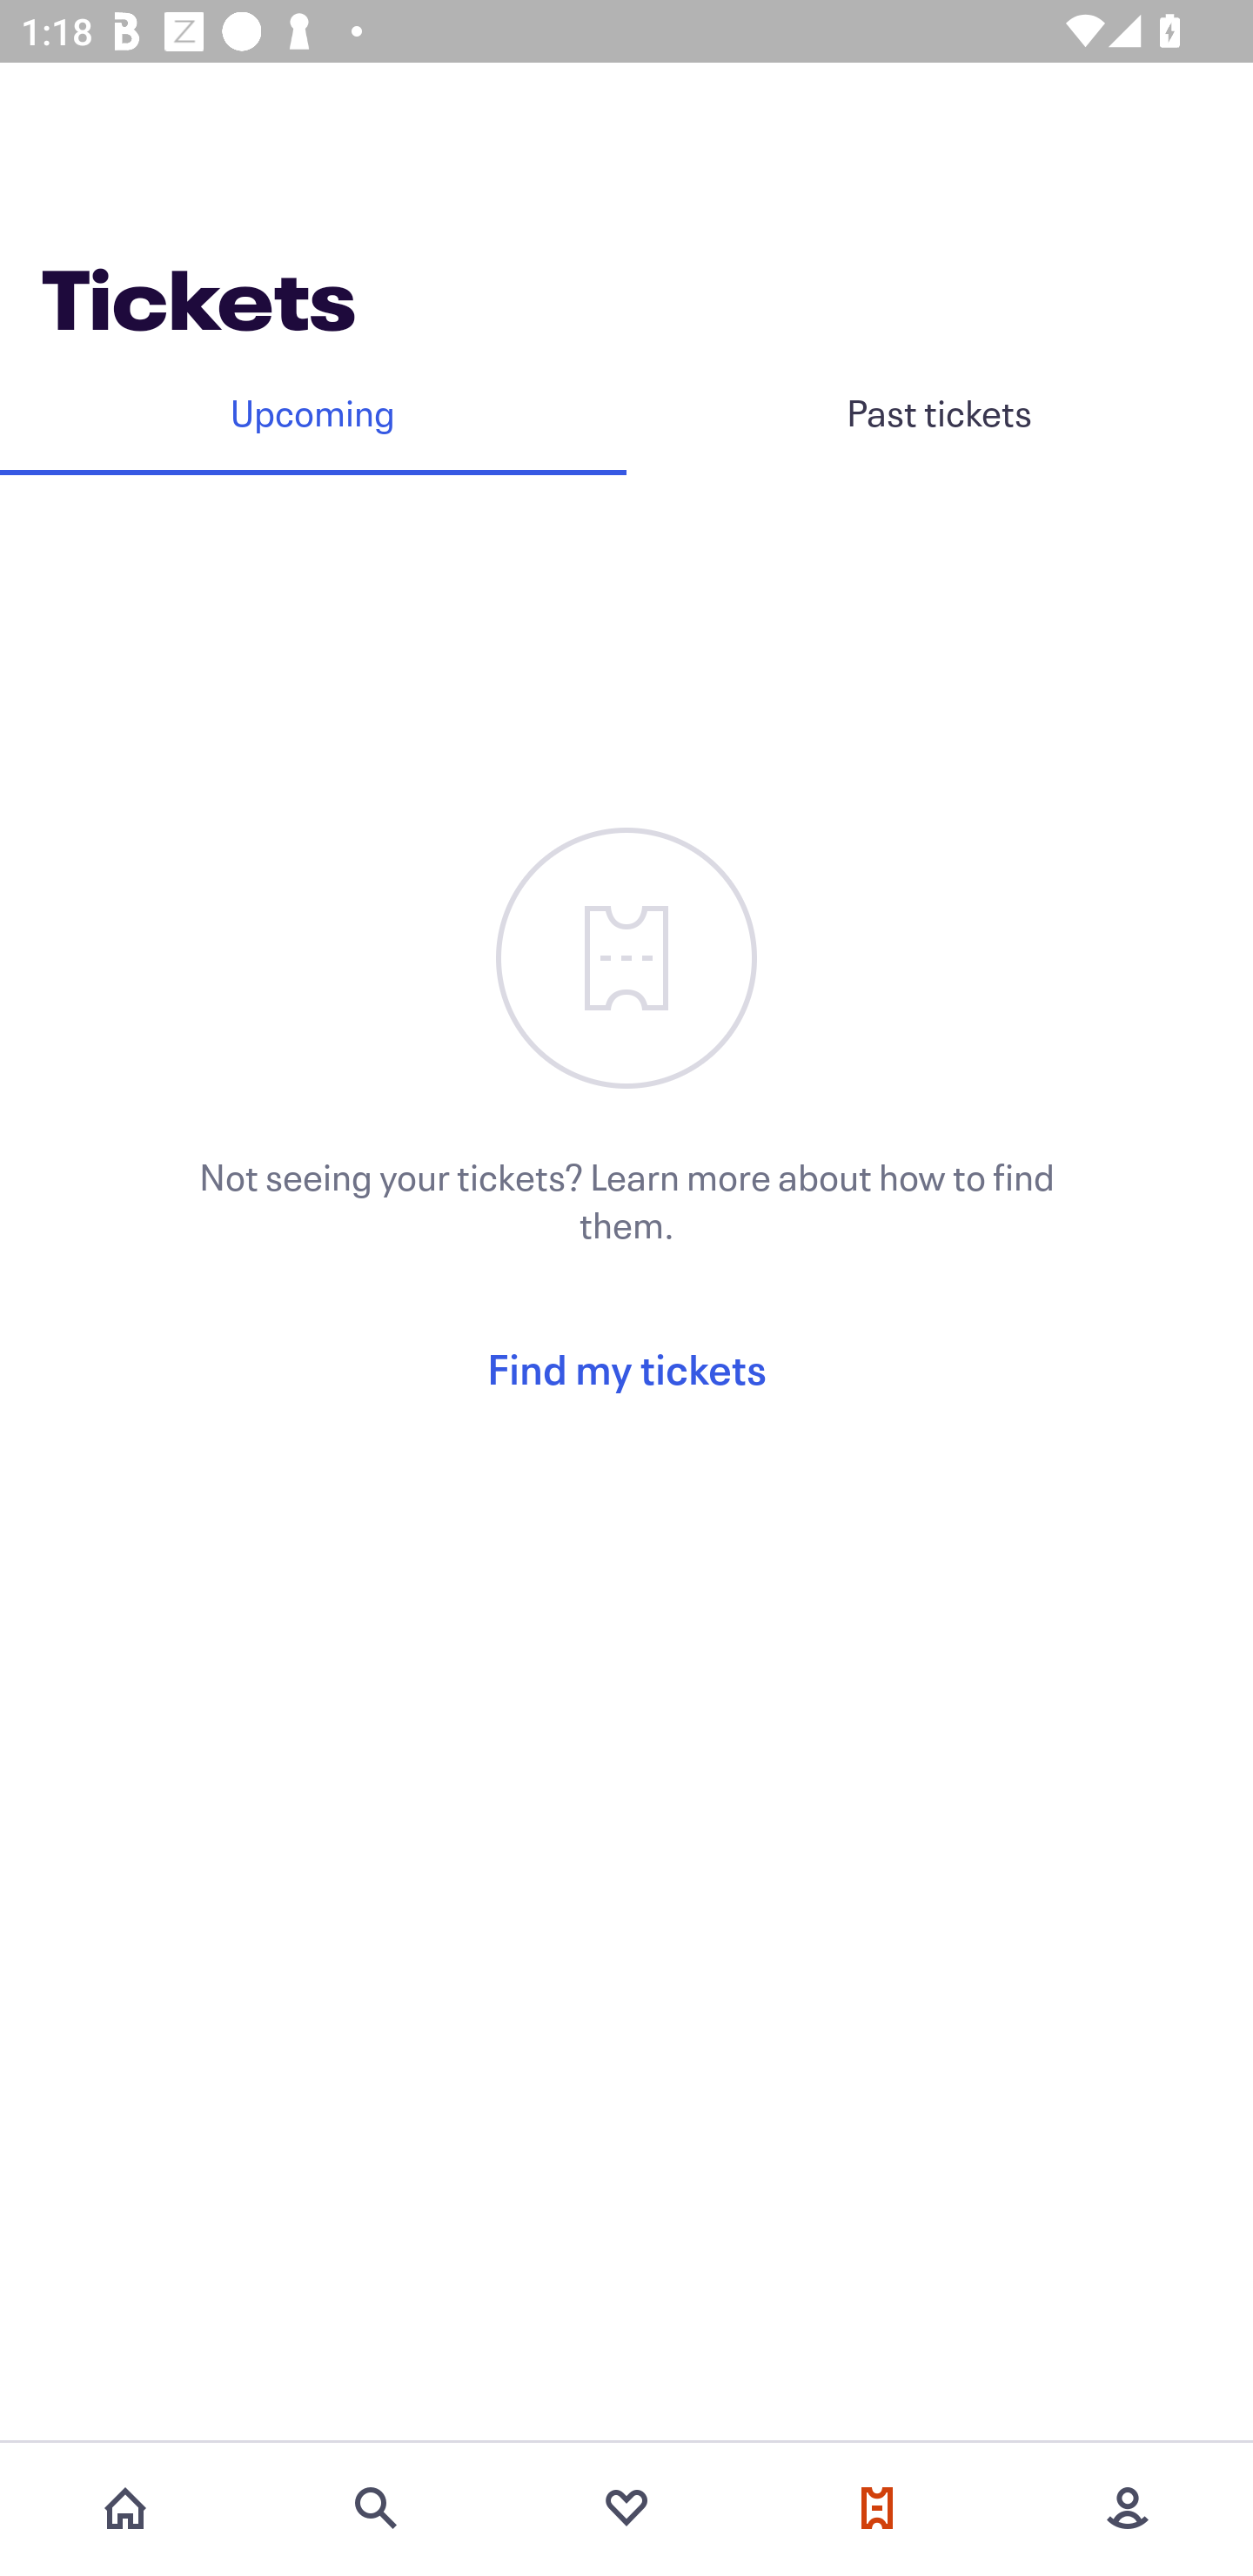 This screenshot has height=2576, width=1253. What do you see at coordinates (626, 1368) in the screenshot?
I see `Find my tickets` at bounding box center [626, 1368].